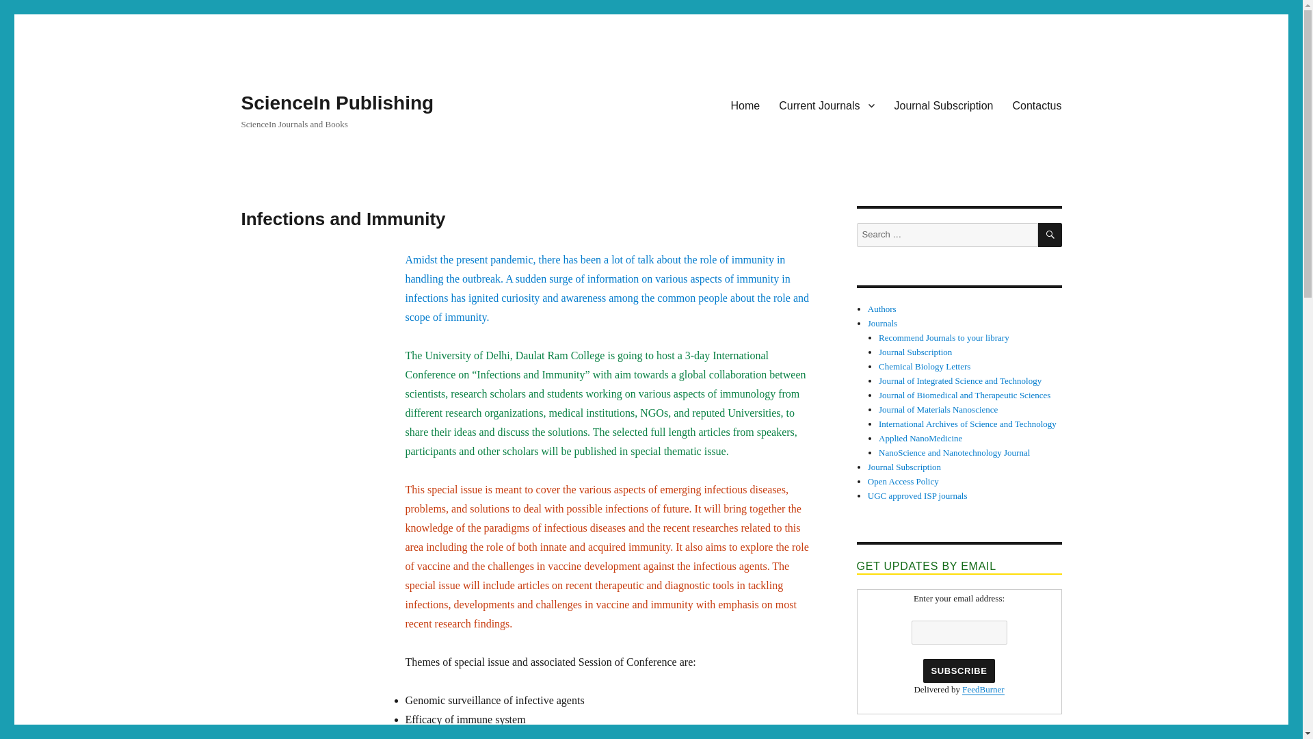  I want to click on Authors, so click(882, 309).